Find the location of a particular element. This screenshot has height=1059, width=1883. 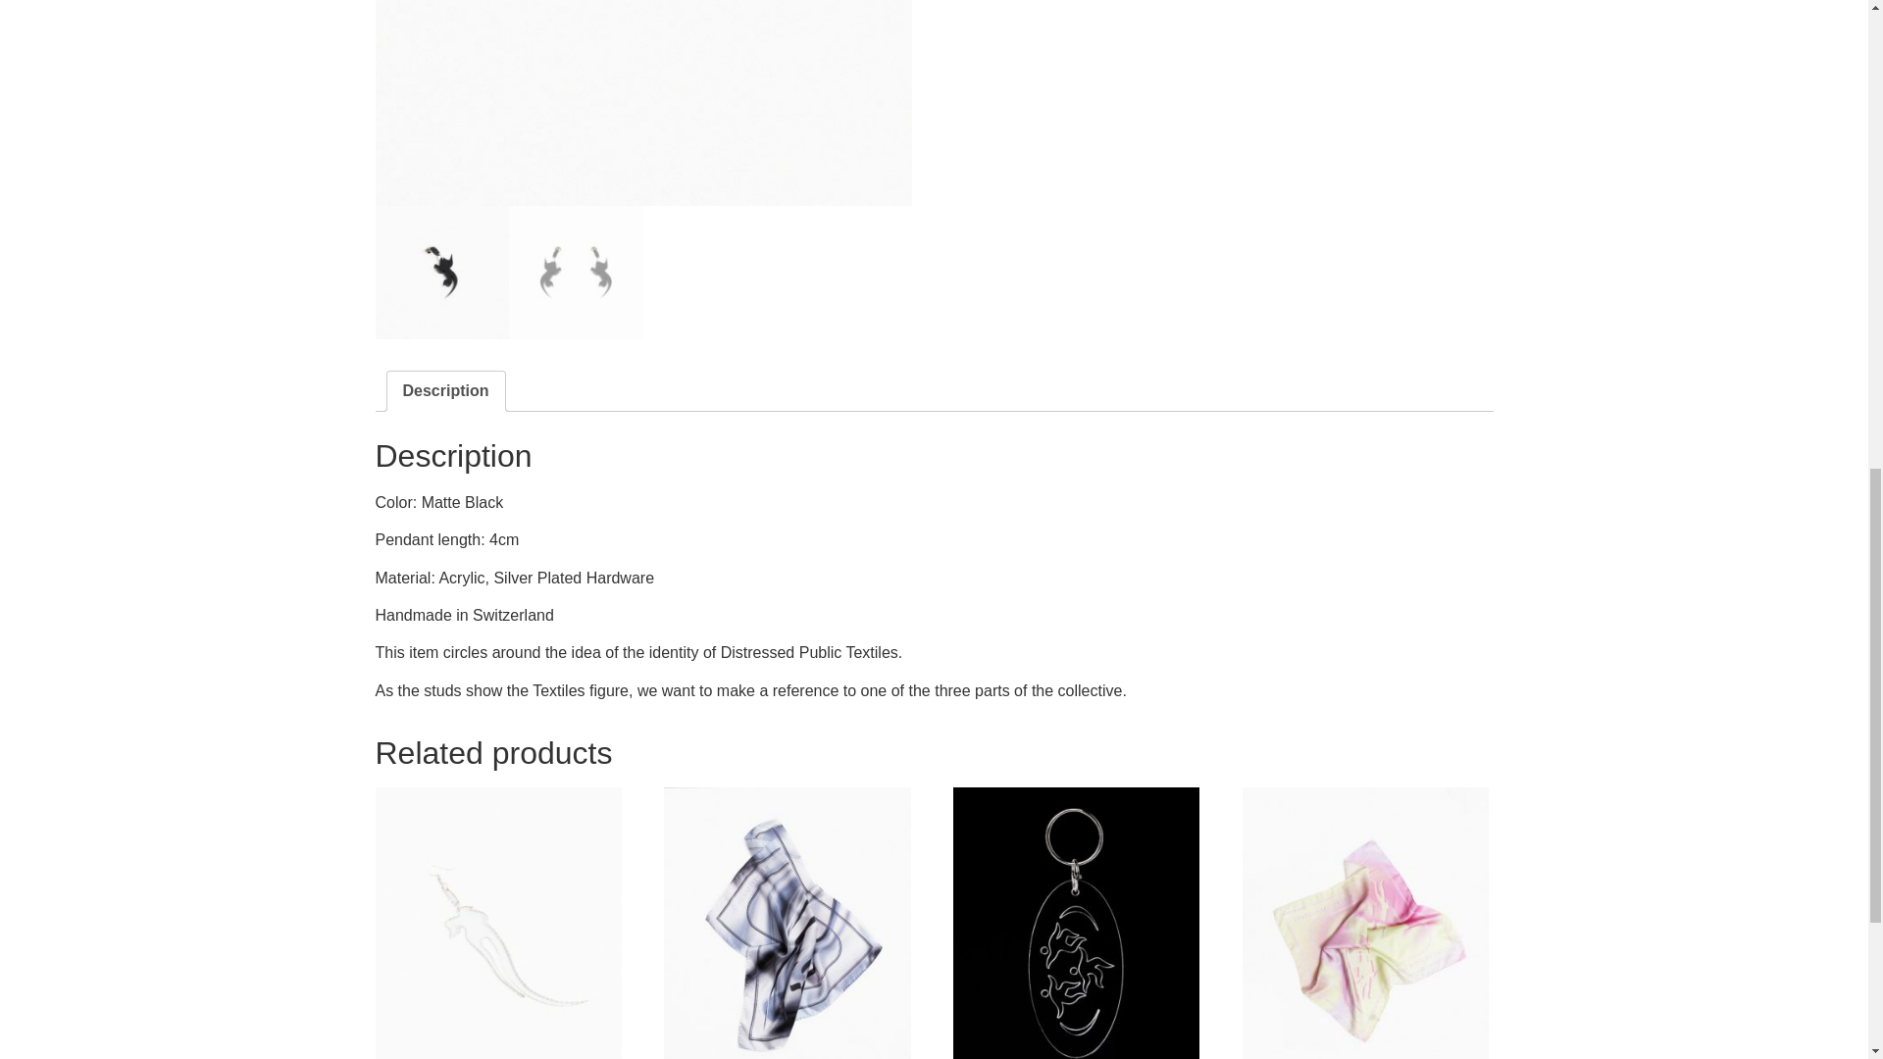

Description is located at coordinates (445, 391).